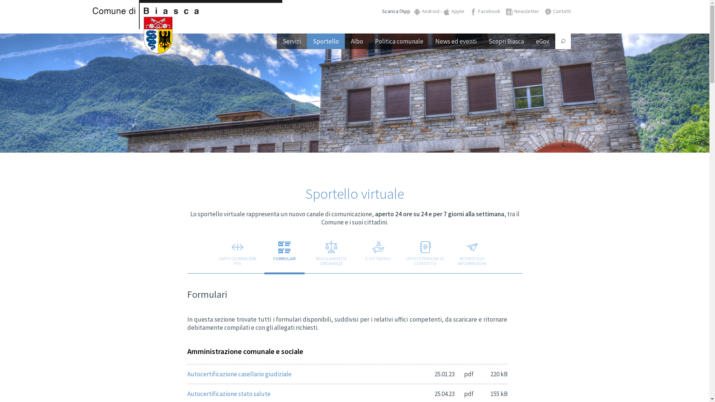 Image resolution: width=715 pixels, height=402 pixels. Describe the element at coordinates (331, 255) in the screenshot. I see `REGOLAMENTI E ORDINANZE` at that location.